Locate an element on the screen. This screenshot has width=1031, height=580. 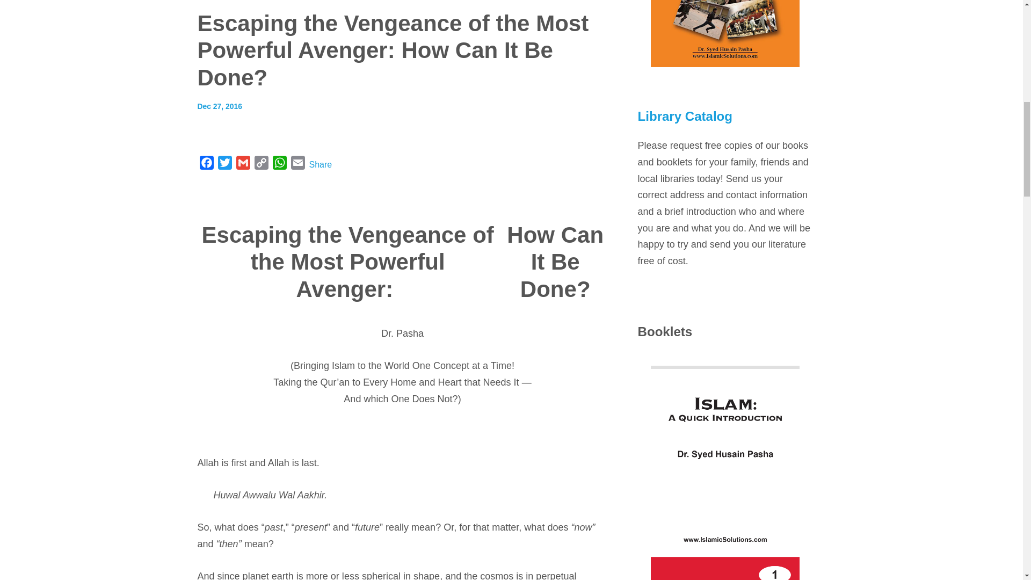
WhatsApp is located at coordinates (279, 165).